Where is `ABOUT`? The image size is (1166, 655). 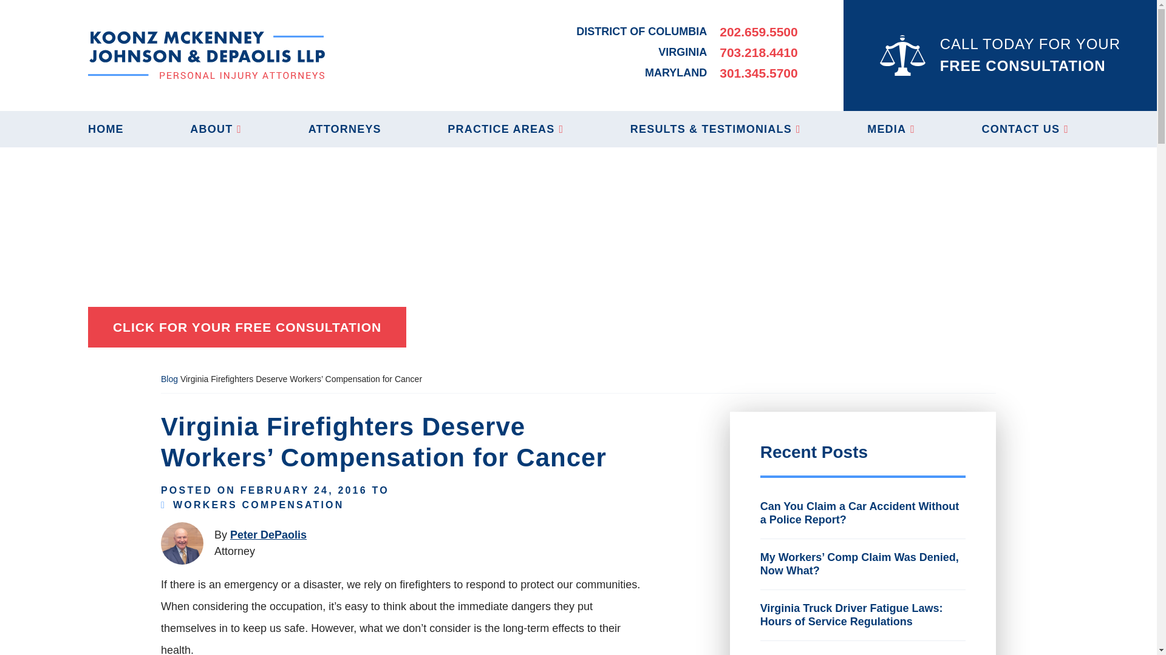 ABOUT is located at coordinates (215, 129).